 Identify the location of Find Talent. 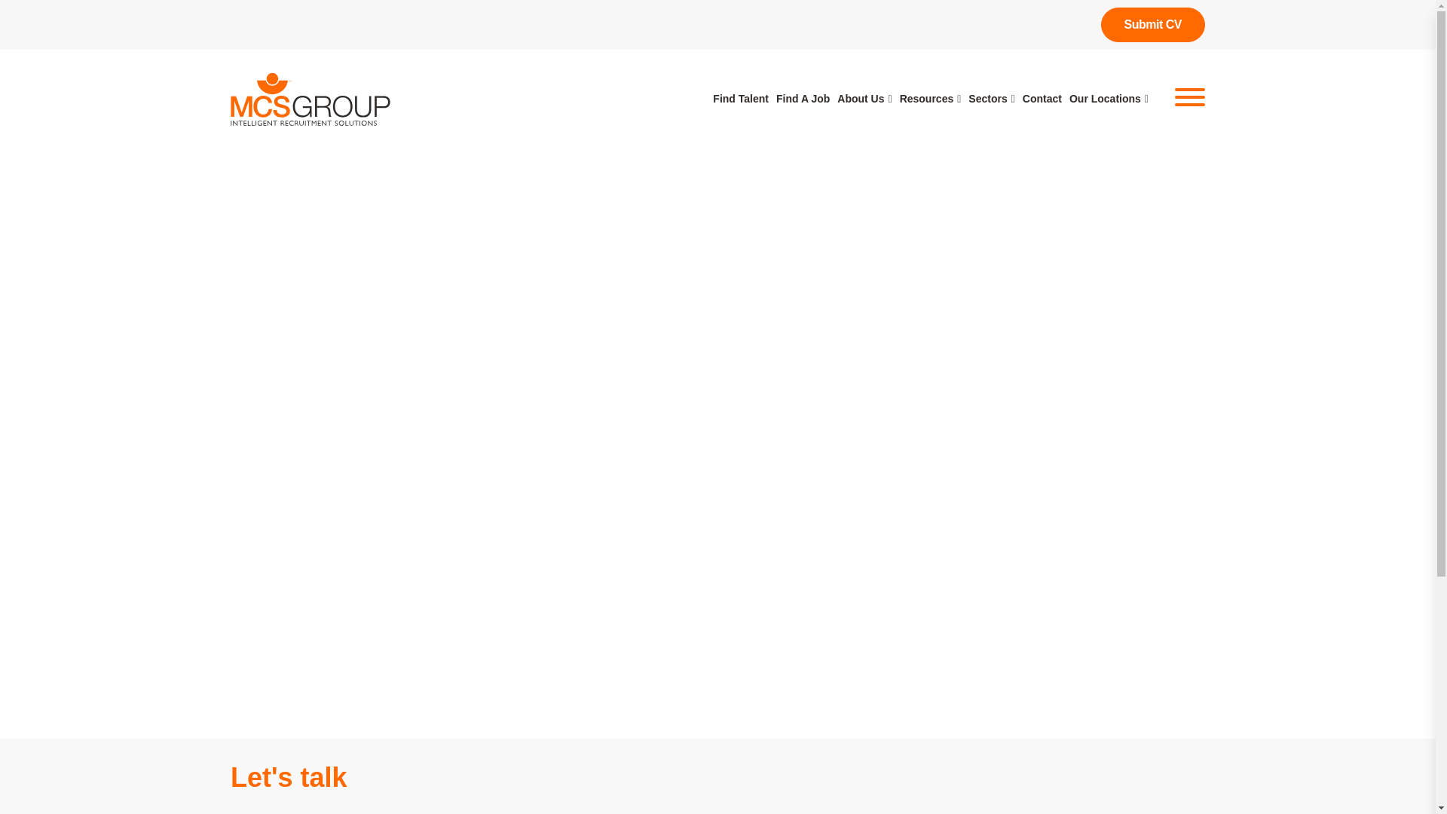
(740, 98).